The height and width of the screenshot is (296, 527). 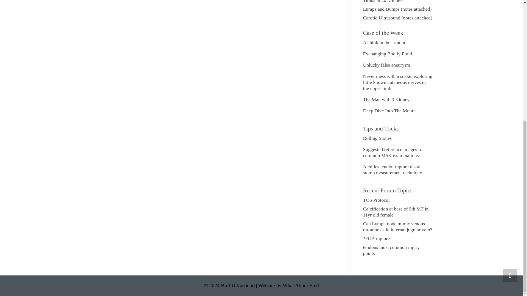 What do you see at coordinates (376, 200) in the screenshot?
I see `TOS Protocol` at bounding box center [376, 200].